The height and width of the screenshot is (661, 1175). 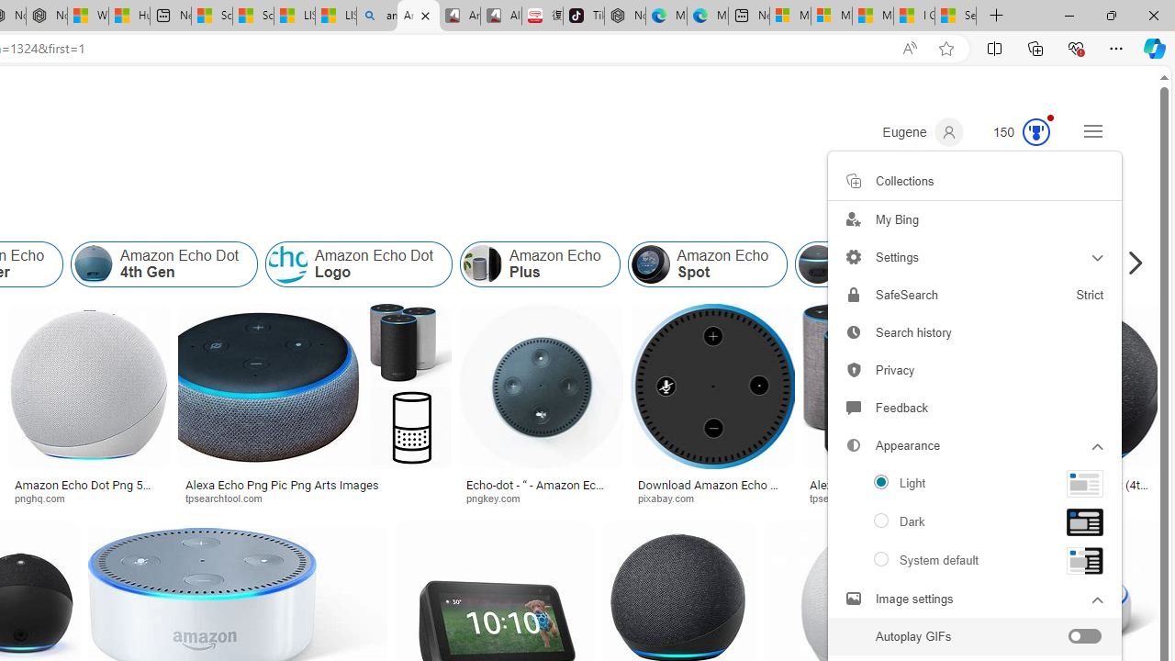 What do you see at coordinates (889, 264) in the screenshot?
I see `Amazon Echo Dot 3` at bounding box center [889, 264].